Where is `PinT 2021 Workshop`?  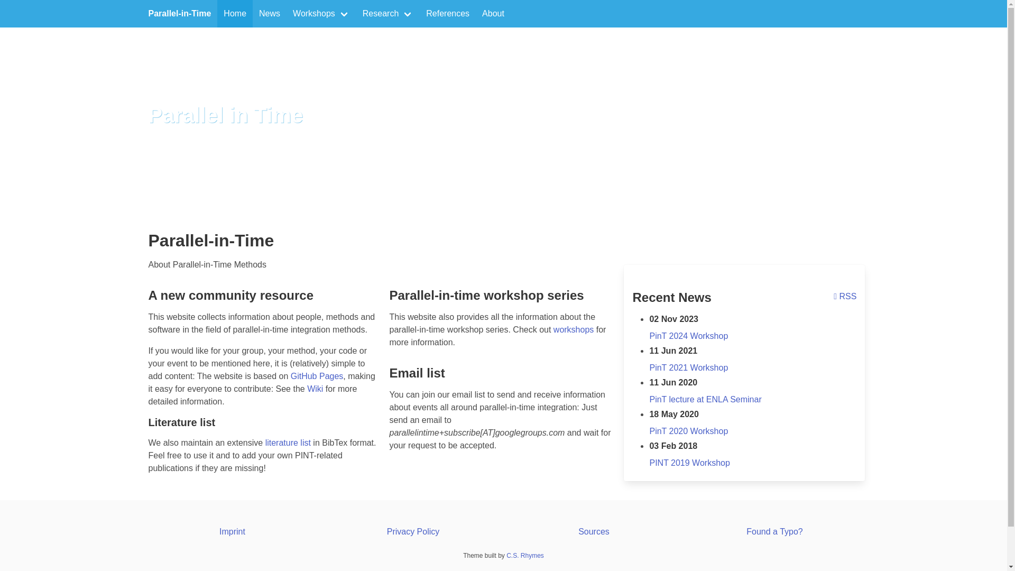 PinT 2021 Workshop is located at coordinates (688, 367).